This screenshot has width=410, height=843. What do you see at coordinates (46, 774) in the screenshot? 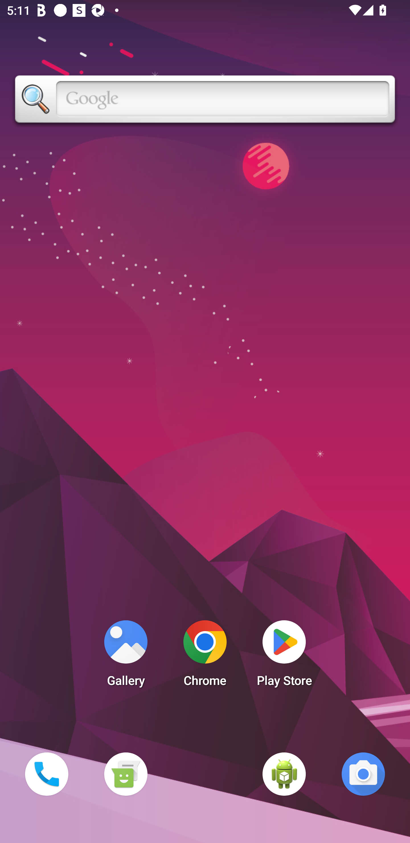
I see `Phone` at bounding box center [46, 774].